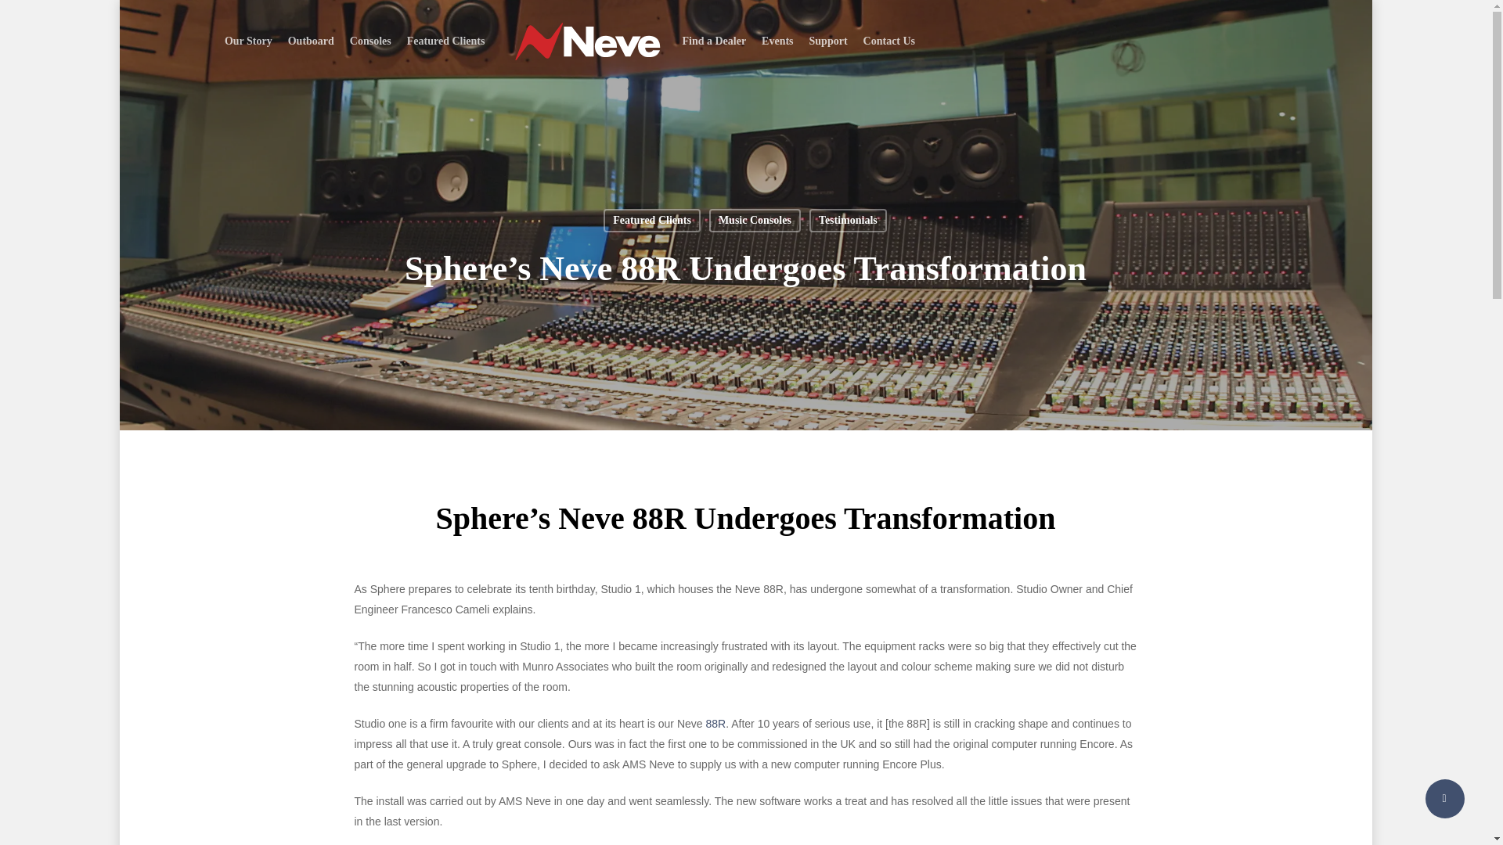 The image size is (1503, 845). Describe the element at coordinates (247, 41) in the screenshot. I see `Our Story` at that location.